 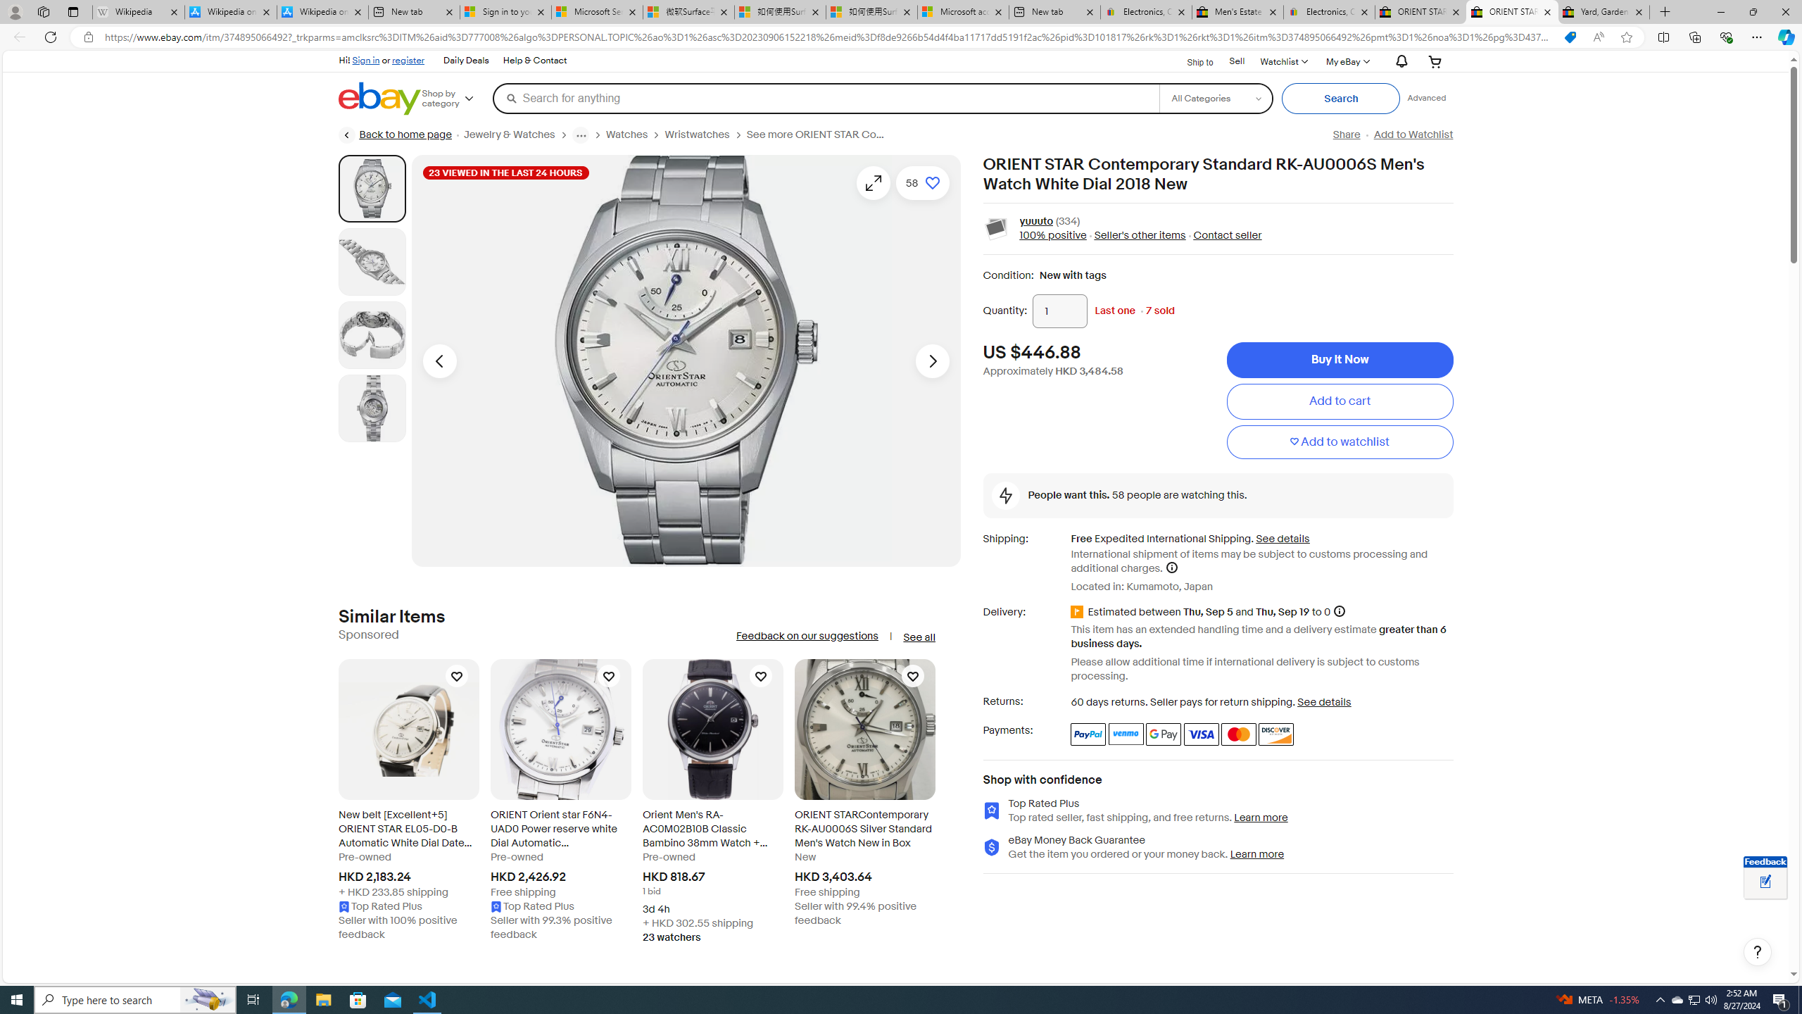 What do you see at coordinates (1202, 734) in the screenshot?
I see `Visa` at bounding box center [1202, 734].